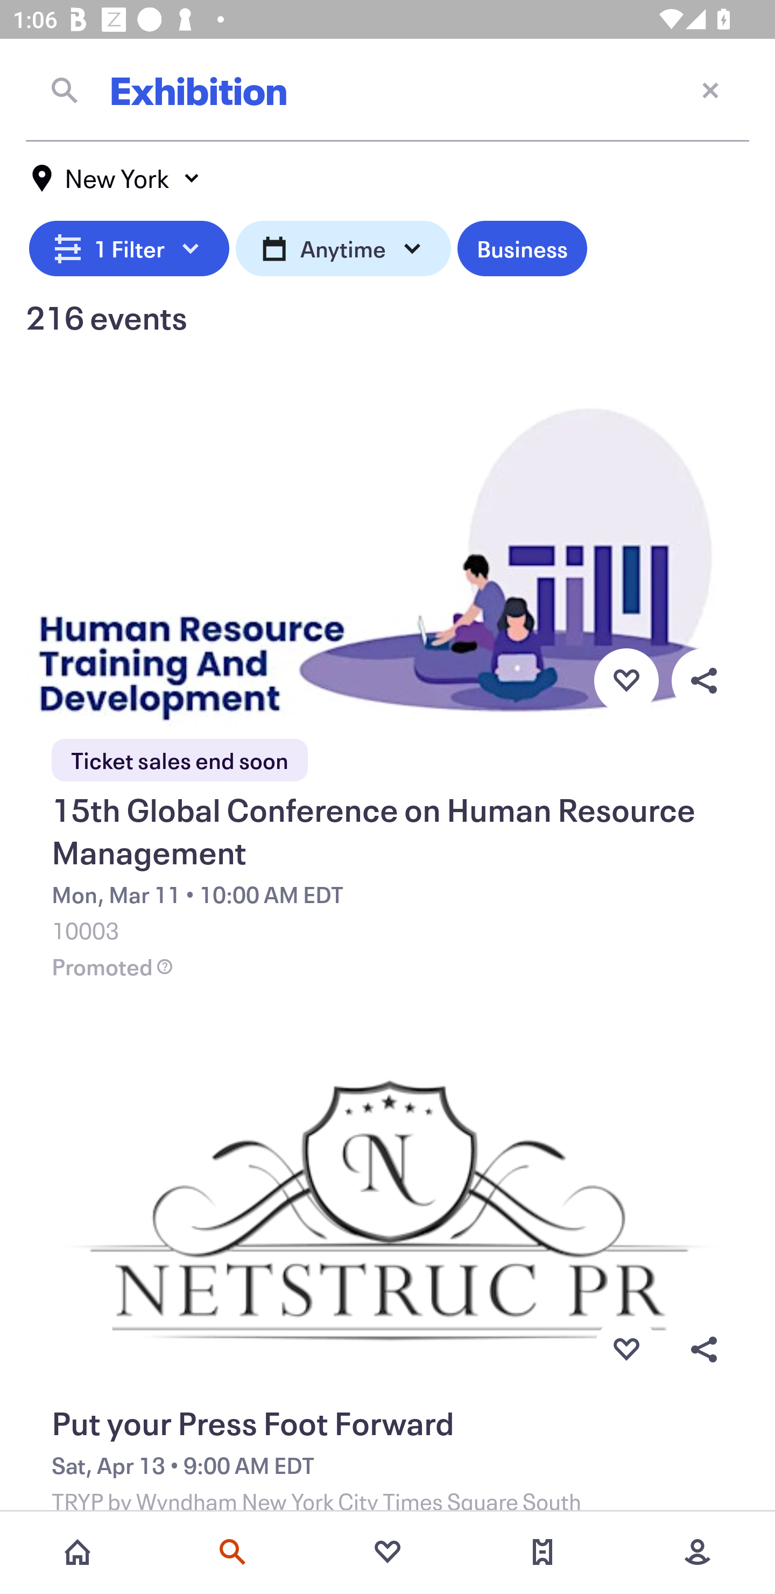 Image resolution: width=775 pixels, height=1594 pixels. Describe the element at coordinates (387, 90) in the screenshot. I see `Exhibition Close current screen` at that location.